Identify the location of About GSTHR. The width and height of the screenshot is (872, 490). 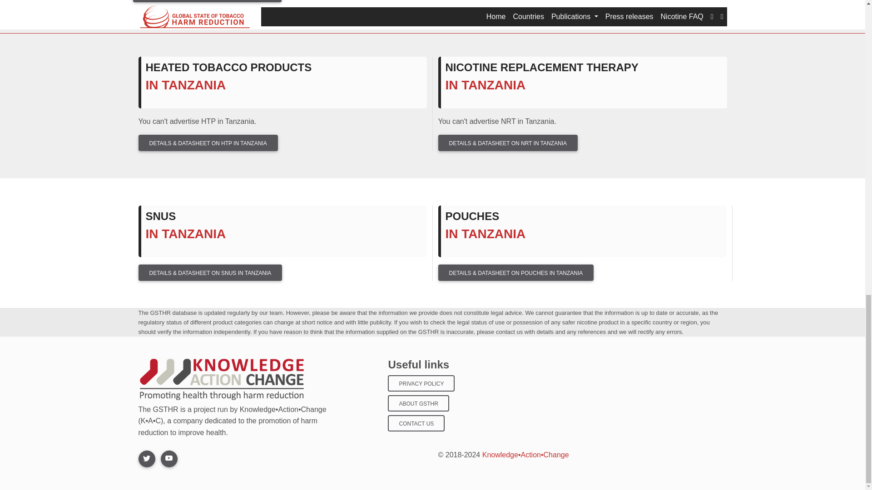
(418, 403).